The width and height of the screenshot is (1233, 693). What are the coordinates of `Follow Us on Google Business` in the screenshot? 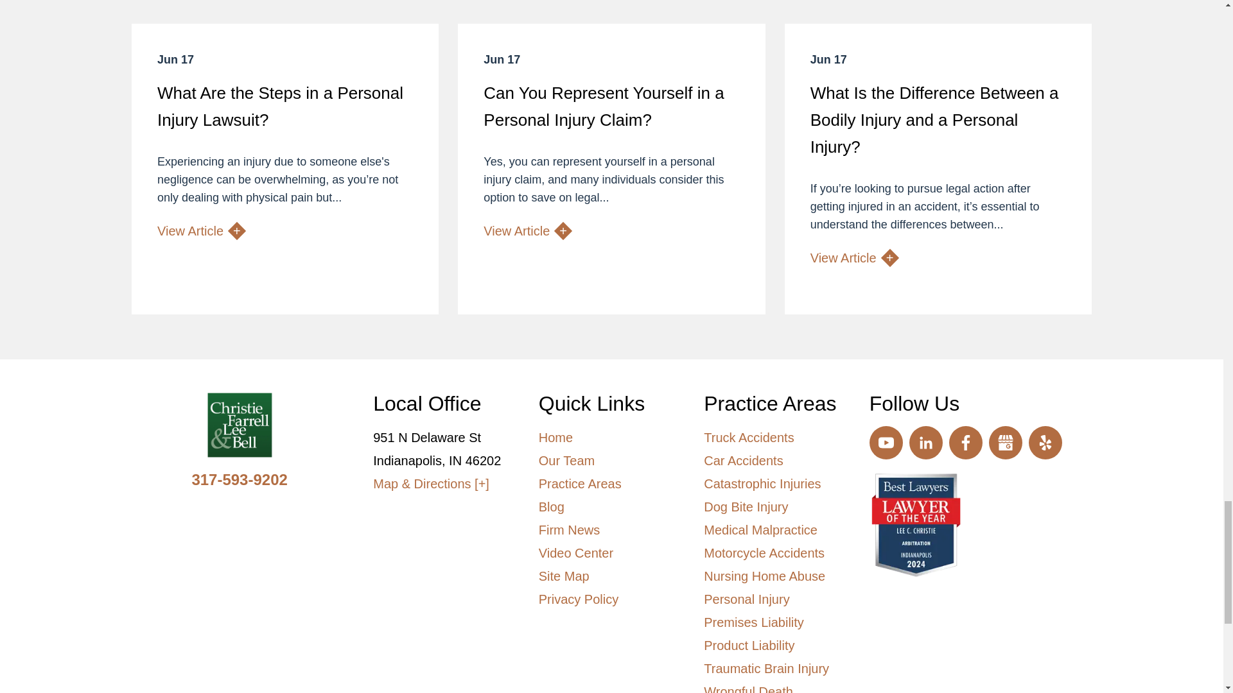 It's located at (1005, 443).